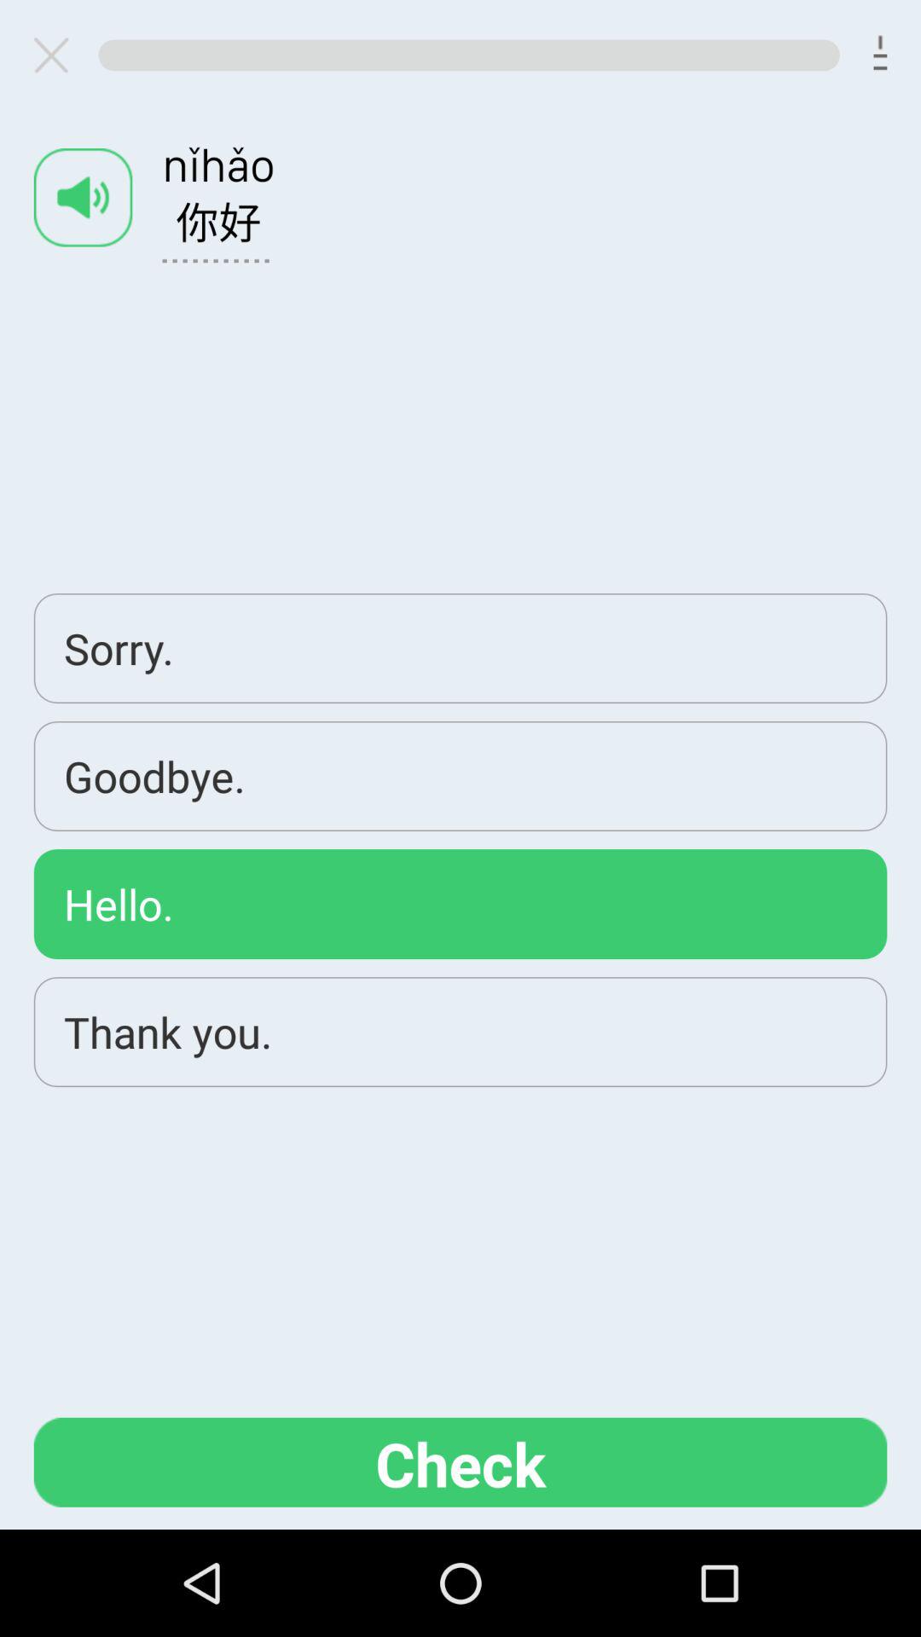 Image resolution: width=921 pixels, height=1637 pixels. I want to click on close lesson, so click(58, 55).